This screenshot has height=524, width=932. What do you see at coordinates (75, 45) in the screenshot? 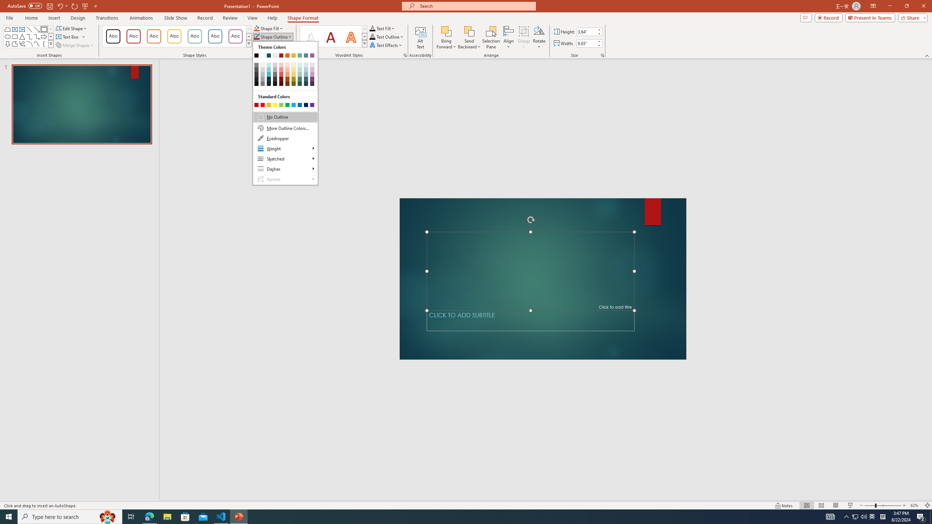
I see `Merge Shapes` at bounding box center [75, 45].